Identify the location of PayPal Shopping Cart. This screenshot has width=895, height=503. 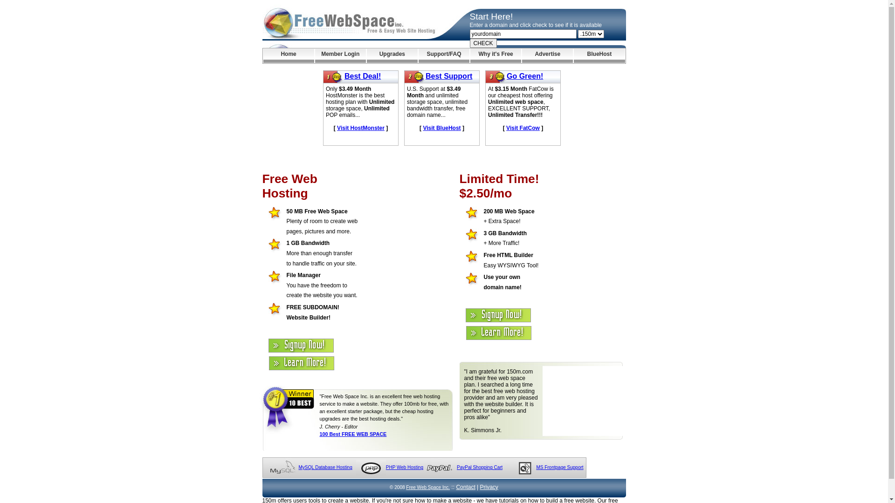
(479, 468).